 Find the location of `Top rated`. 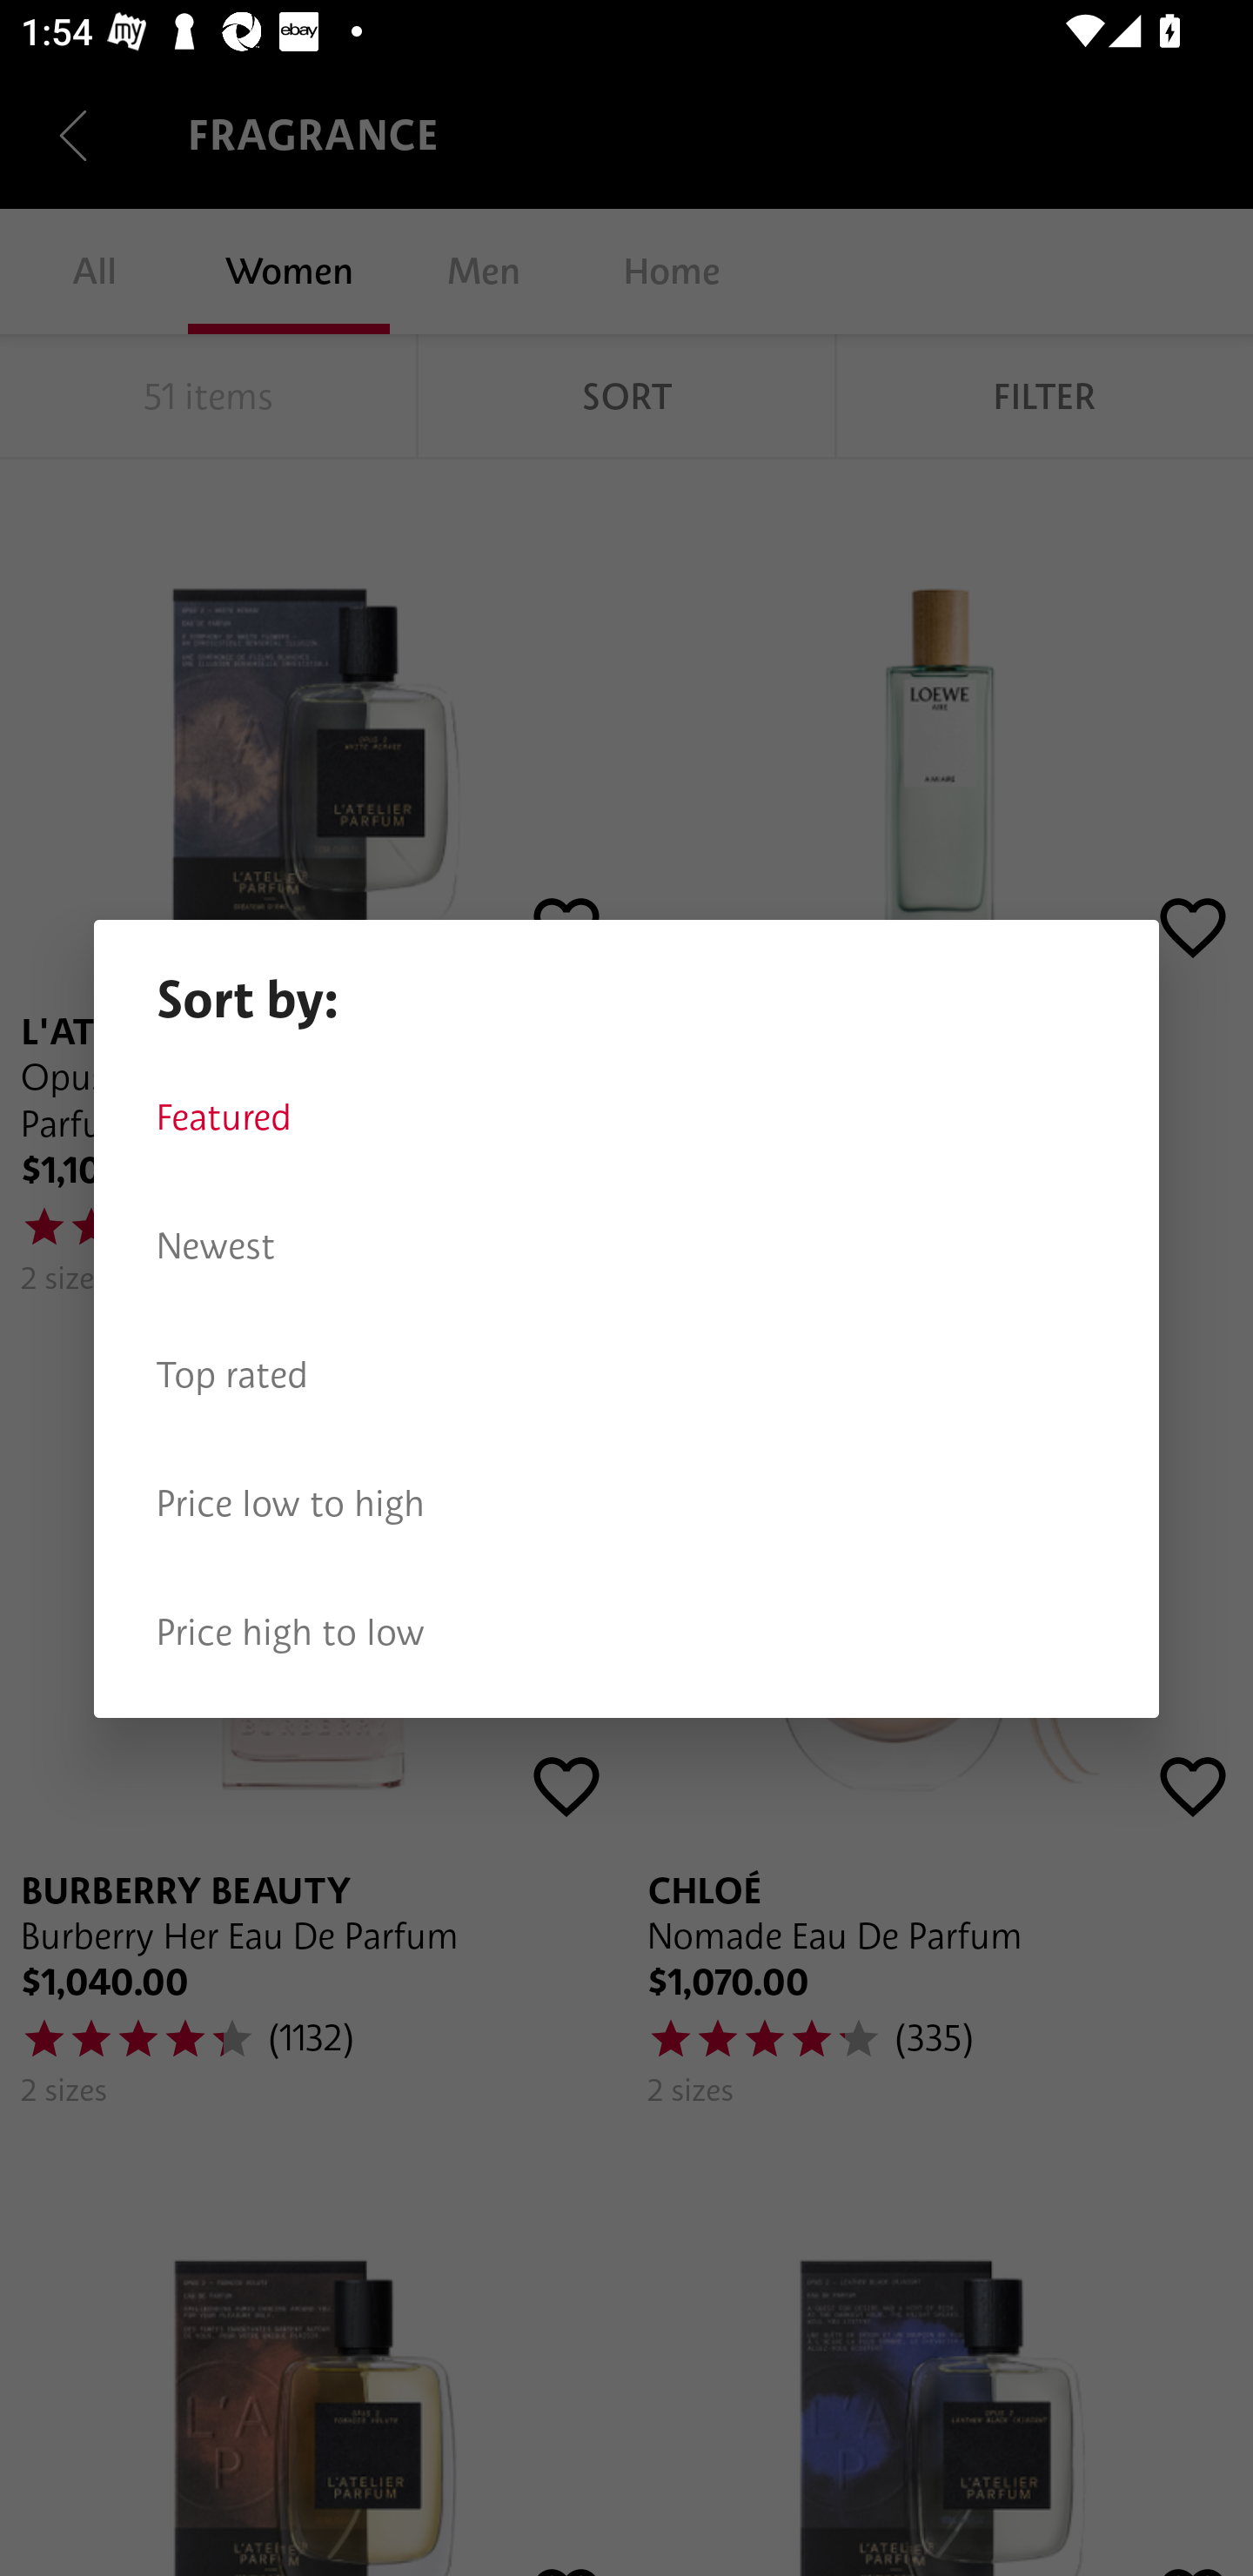

Top rated is located at coordinates (626, 1375).